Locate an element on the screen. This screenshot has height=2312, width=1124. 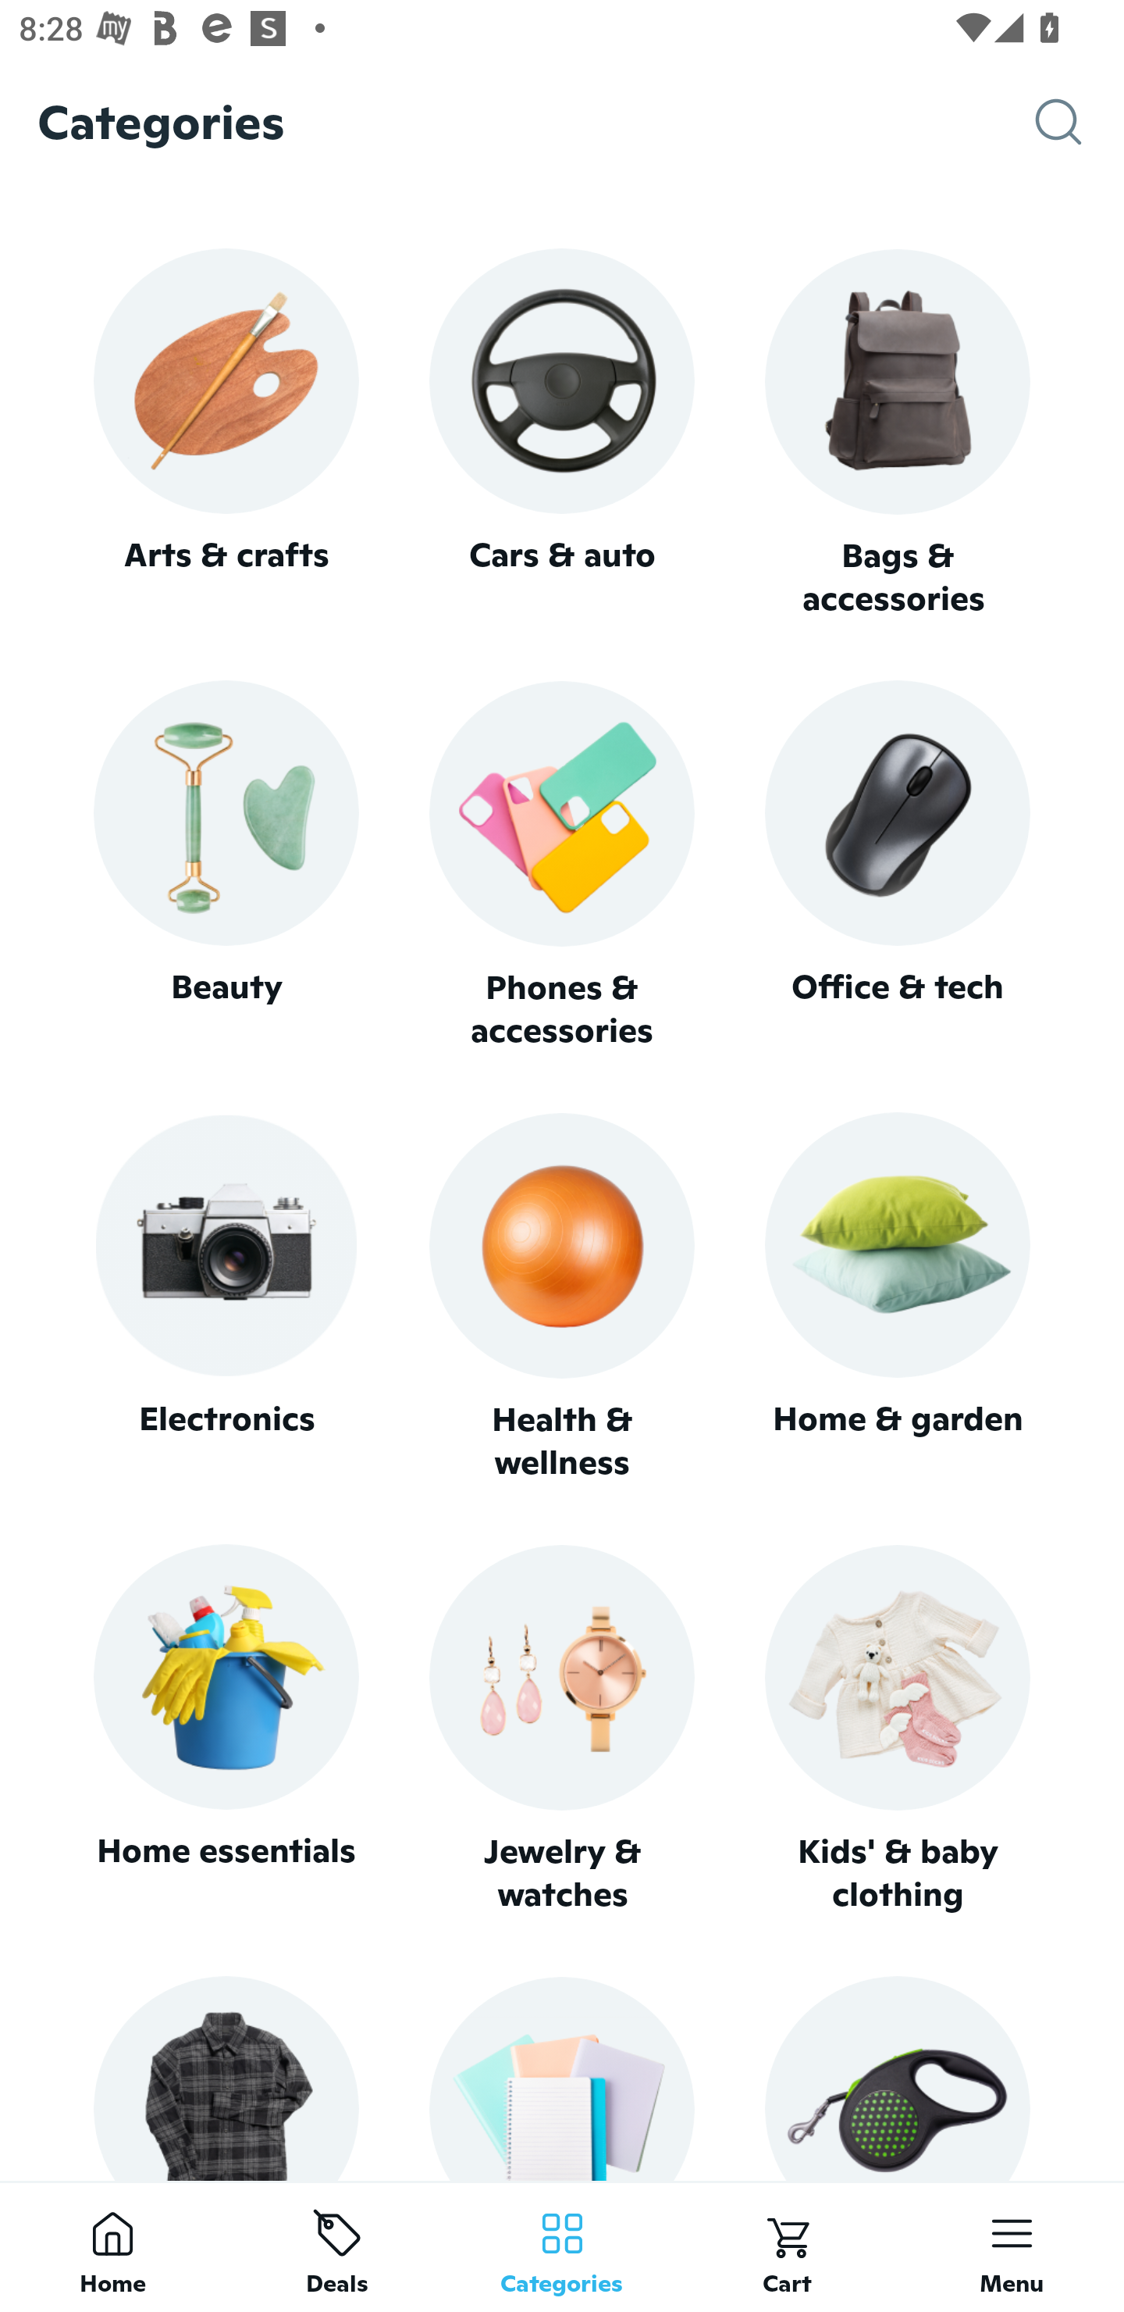
Phones & accessories is located at coordinates (562, 867).